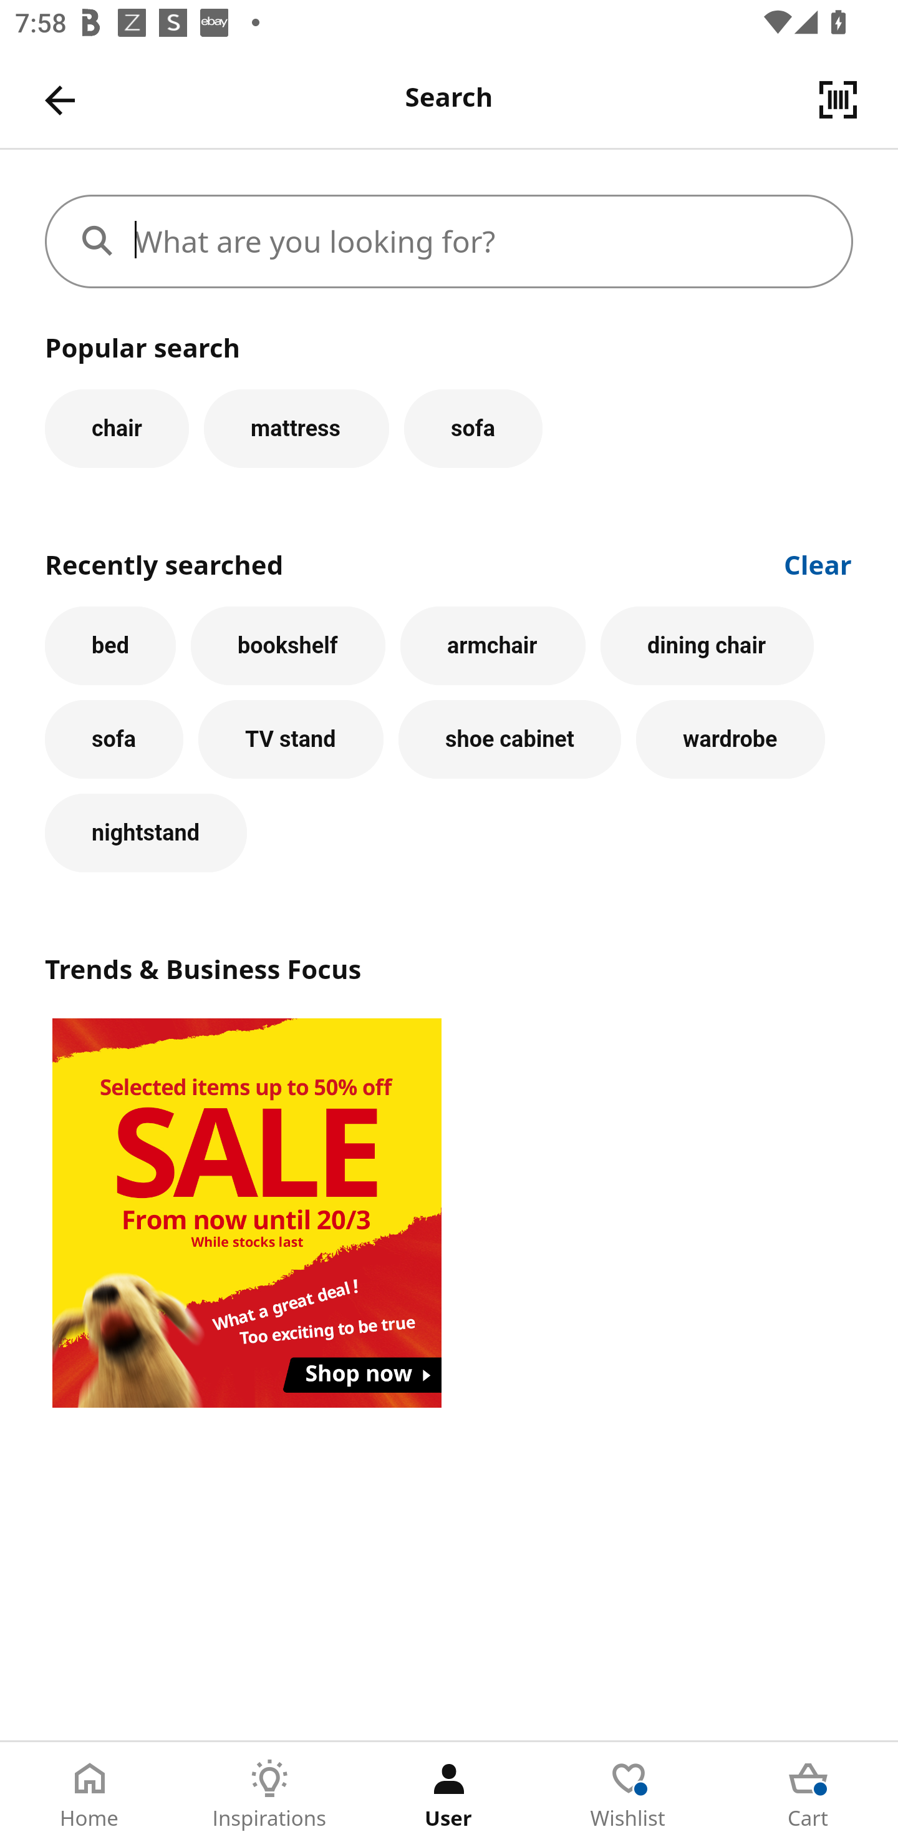  What do you see at coordinates (629, 1795) in the screenshot?
I see `Wishlist
Tab 4 of 5` at bounding box center [629, 1795].